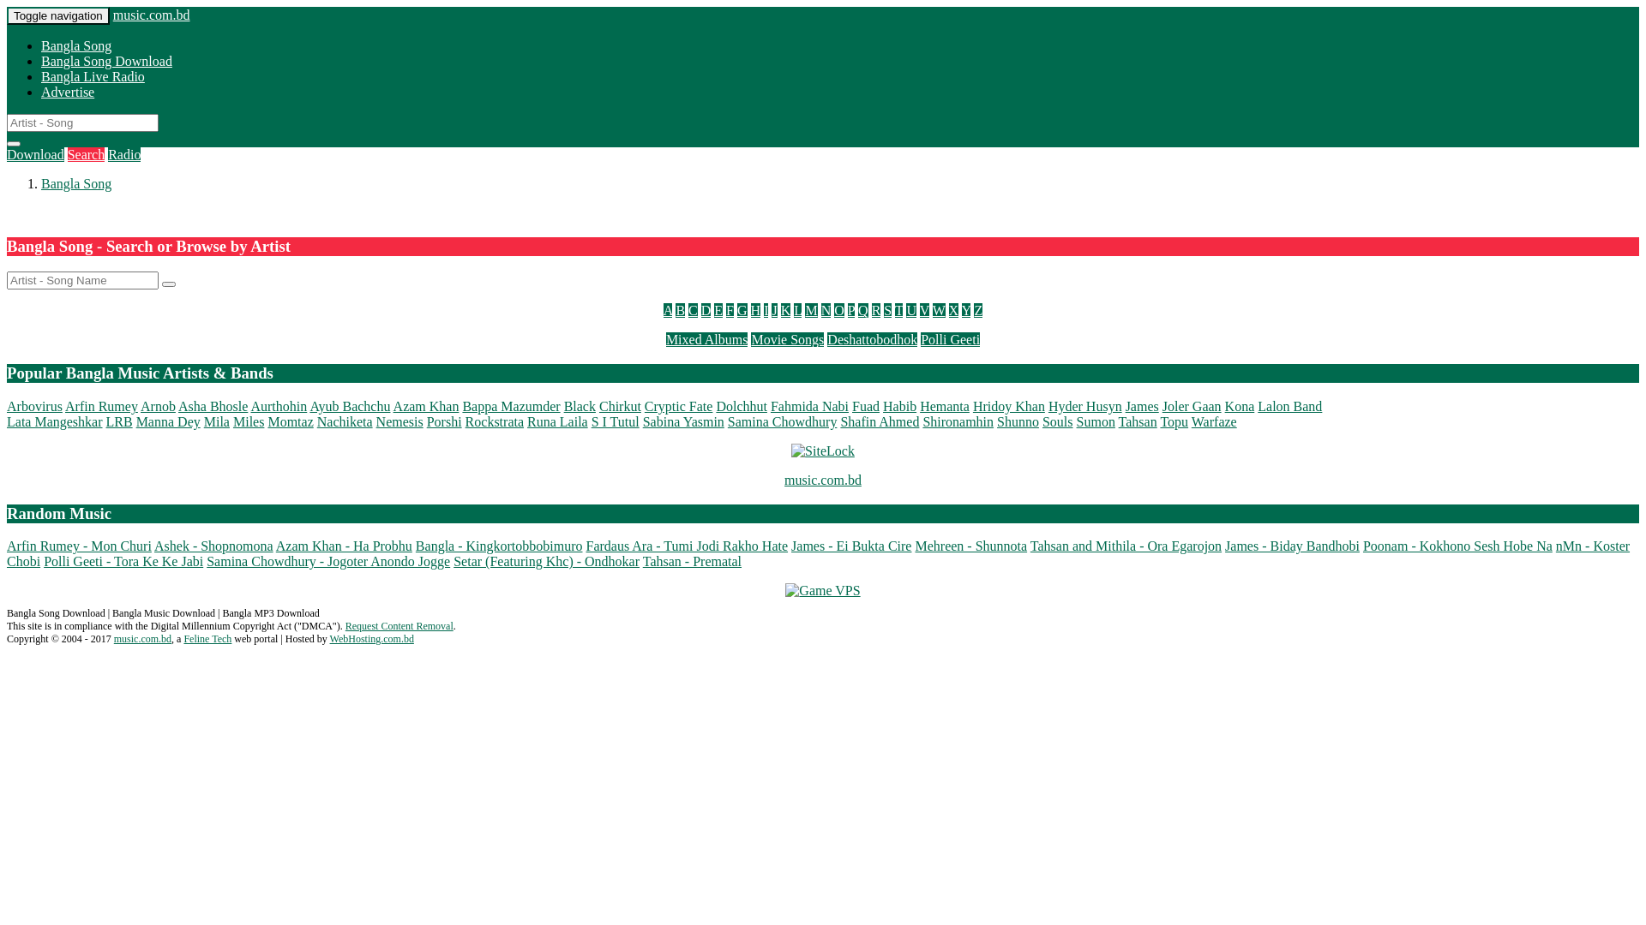 The image size is (1646, 925). I want to click on O, so click(838, 310).